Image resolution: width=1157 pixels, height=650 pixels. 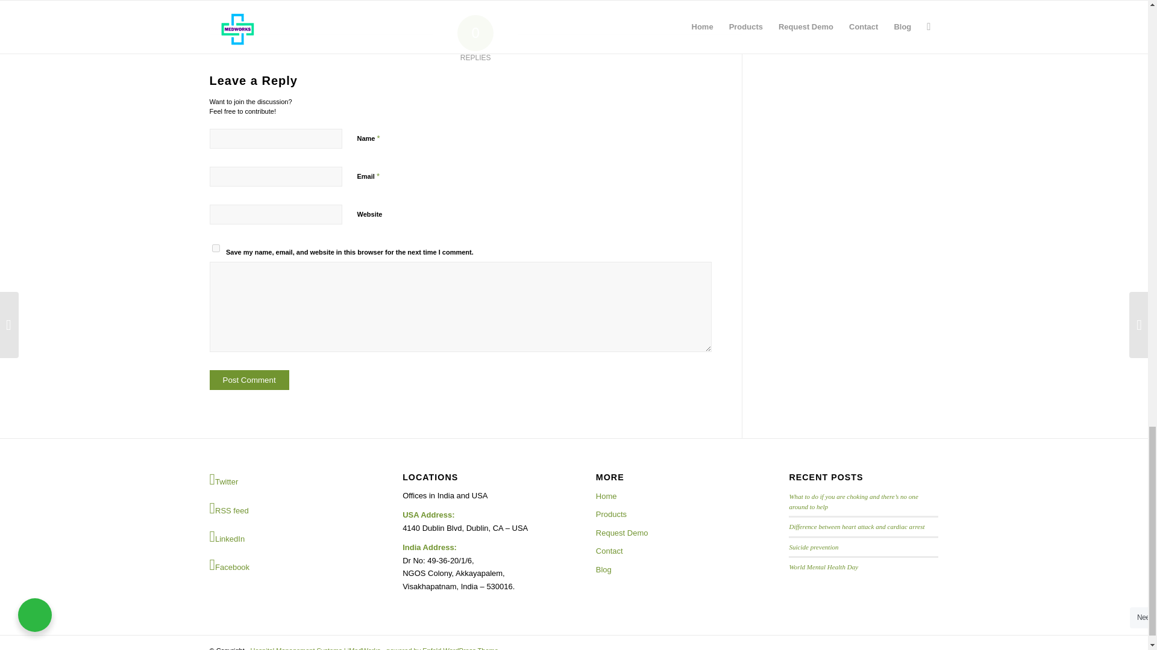 What do you see at coordinates (284, 508) in the screenshot?
I see `RSS feed` at bounding box center [284, 508].